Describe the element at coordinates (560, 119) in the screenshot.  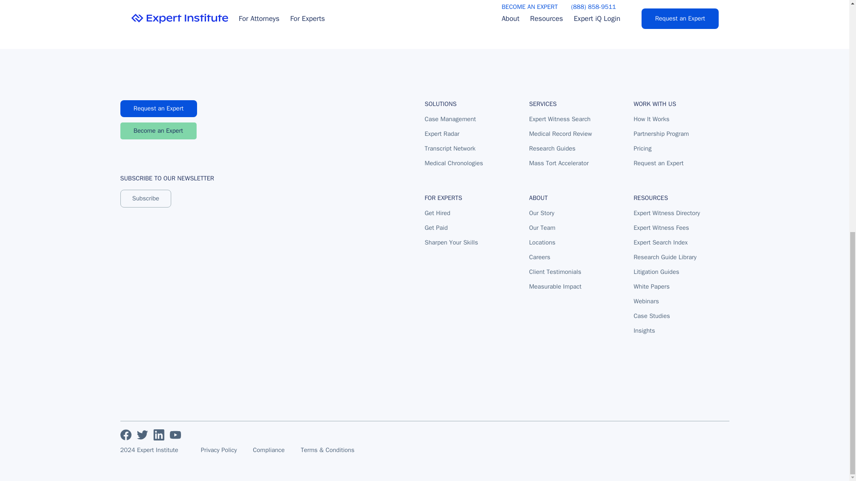
I see `Expert Witness Search` at that location.